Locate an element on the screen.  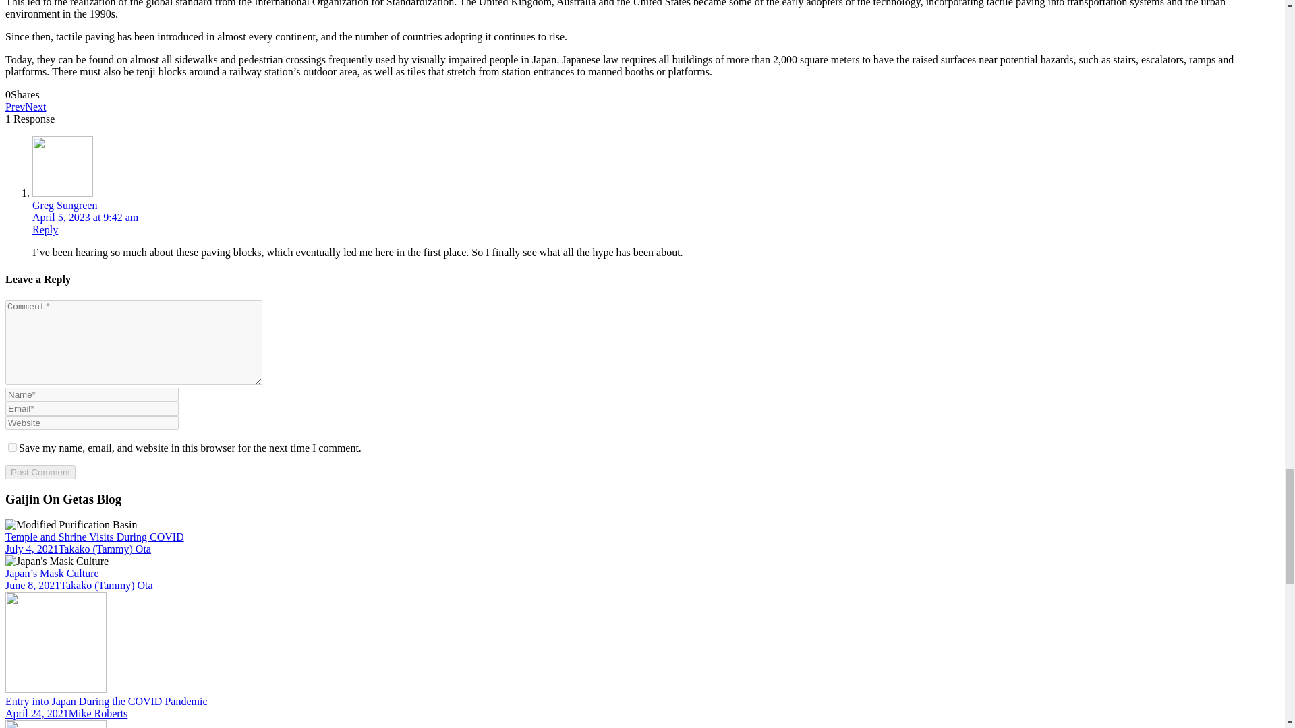
Modified Purification Basin is located at coordinates (71, 525).